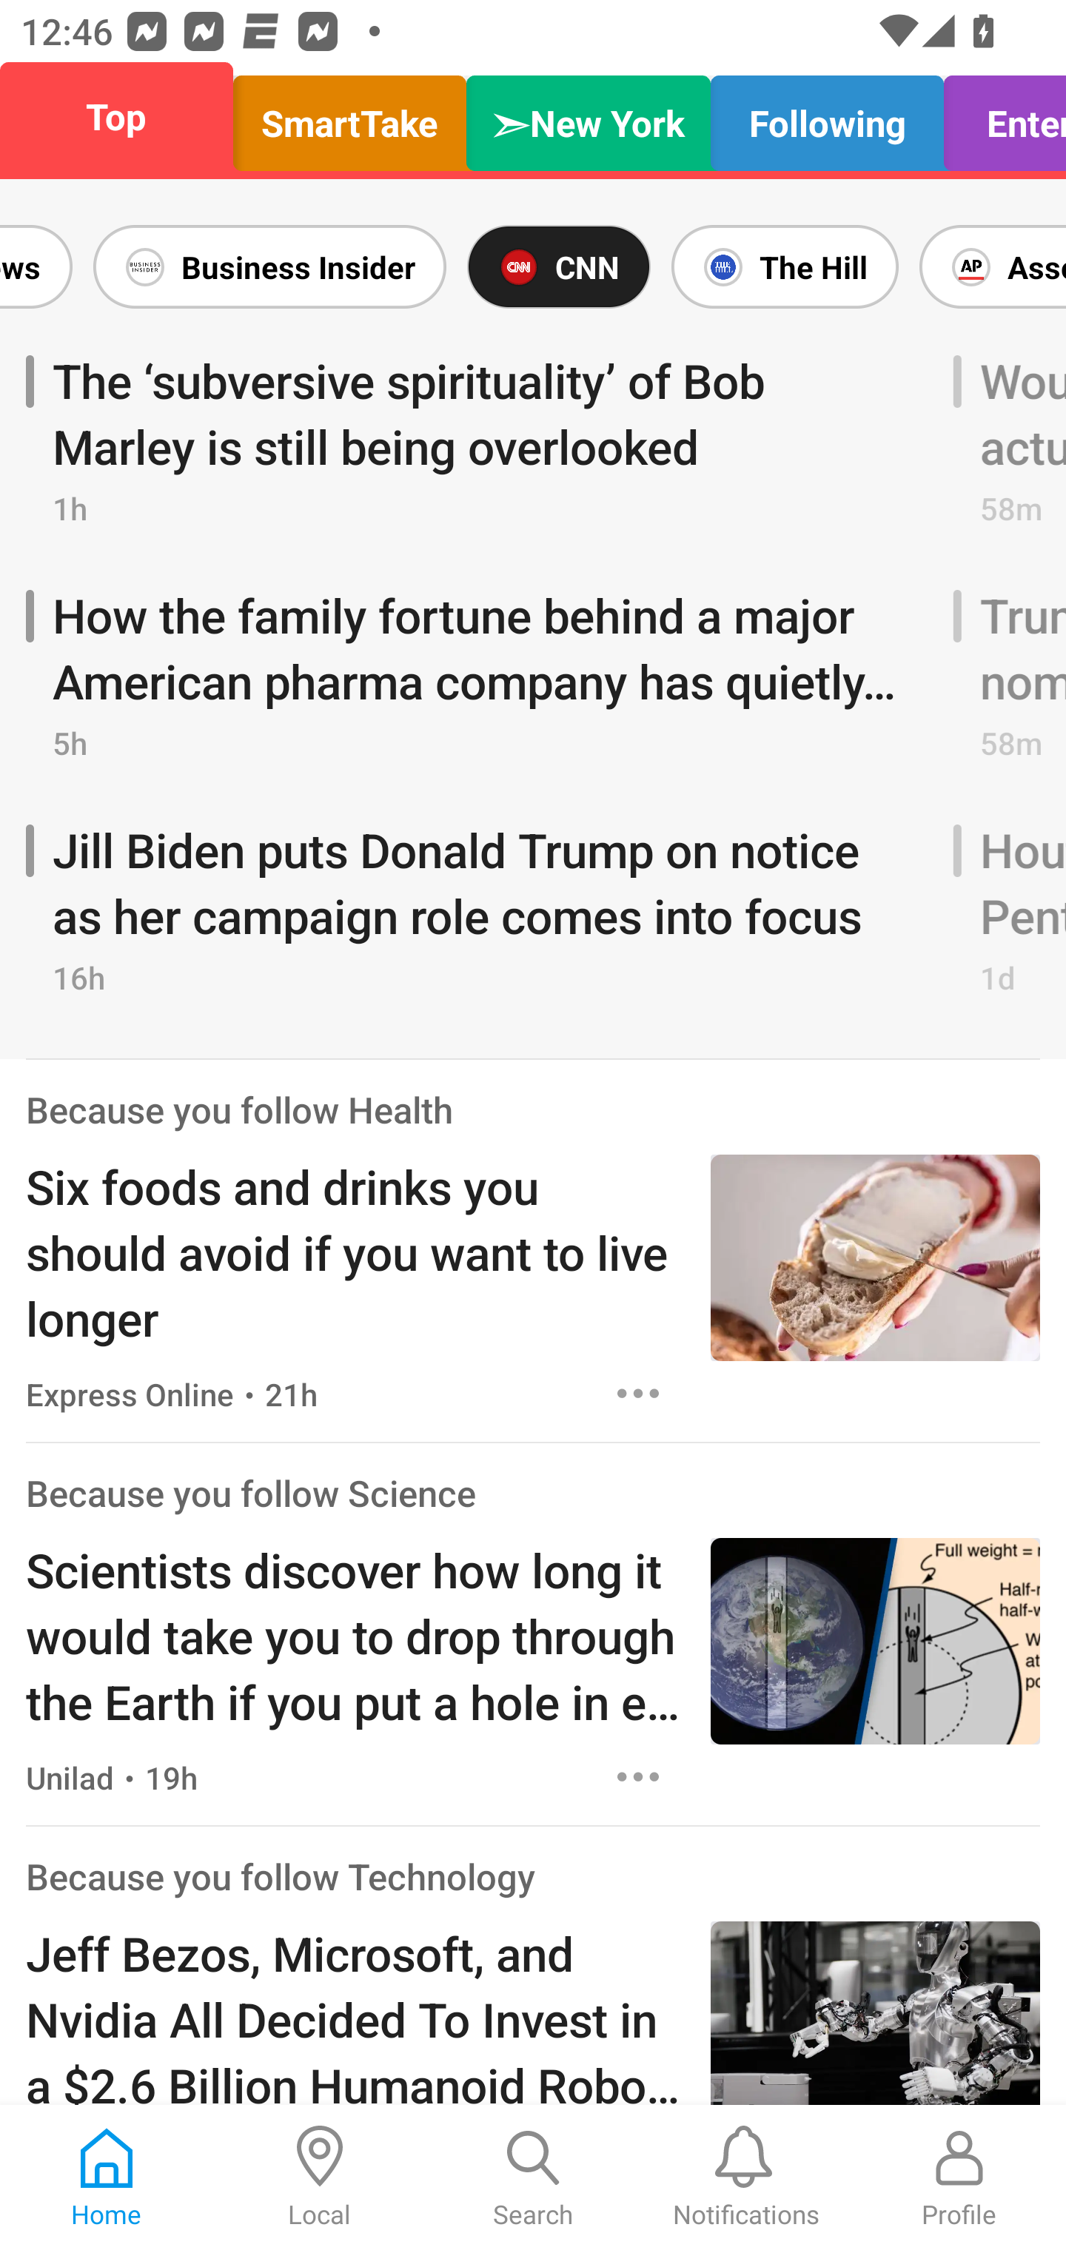  What do you see at coordinates (588, 117) in the screenshot?
I see `➣New York` at bounding box center [588, 117].